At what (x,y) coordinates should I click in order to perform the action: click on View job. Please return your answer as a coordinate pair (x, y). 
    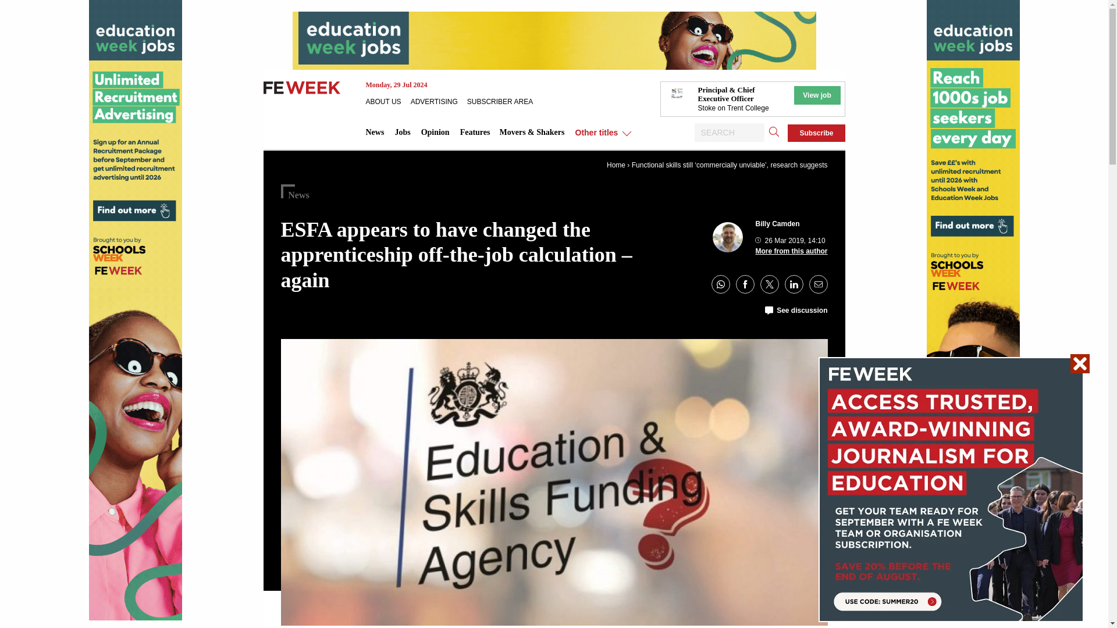
    Looking at the image, I should click on (816, 95).